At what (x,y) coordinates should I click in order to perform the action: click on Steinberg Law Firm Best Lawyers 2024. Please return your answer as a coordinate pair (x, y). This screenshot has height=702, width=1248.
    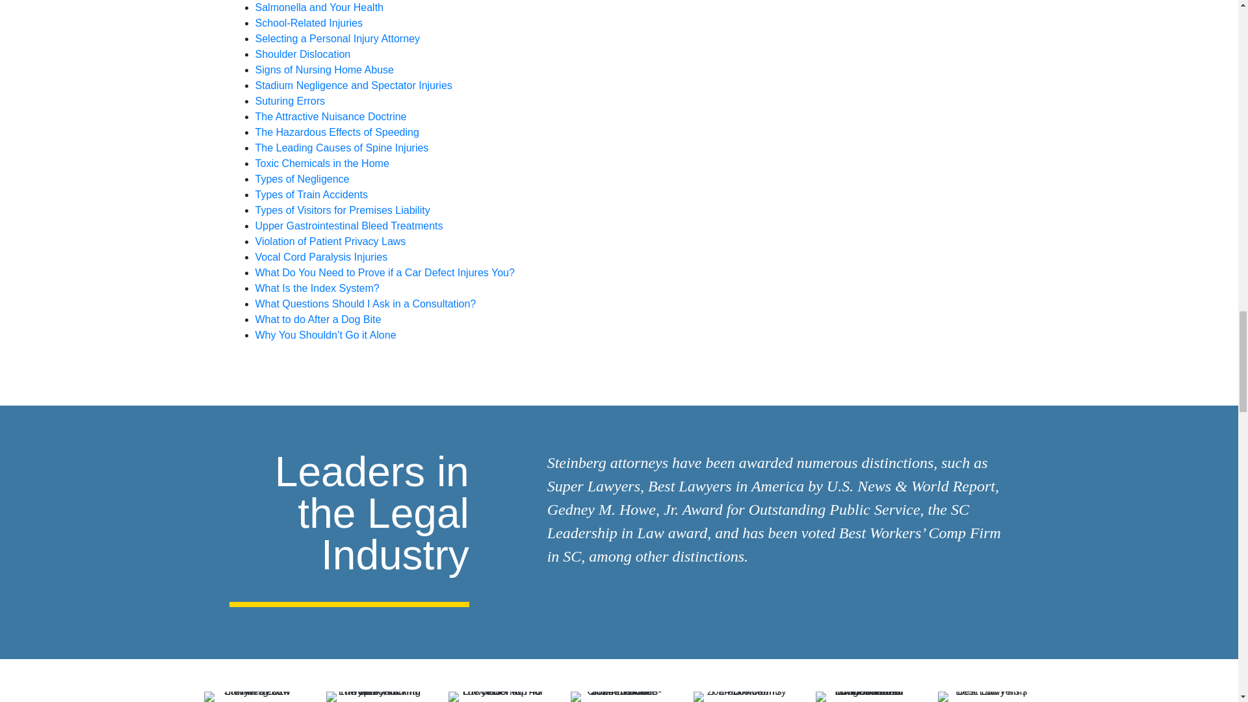
    Looking at the image, I should click on (252, 697).